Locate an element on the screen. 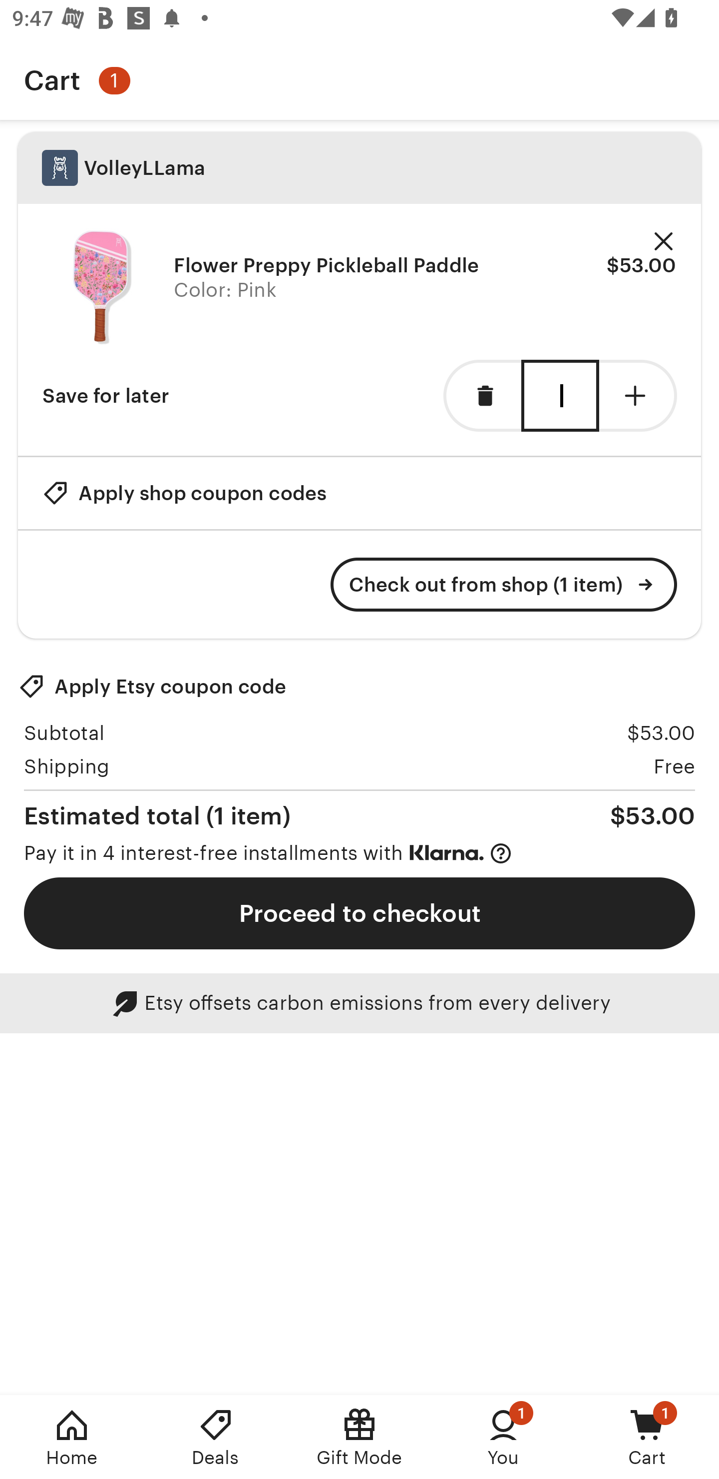  Save for later is located at coordinates (105, 396).